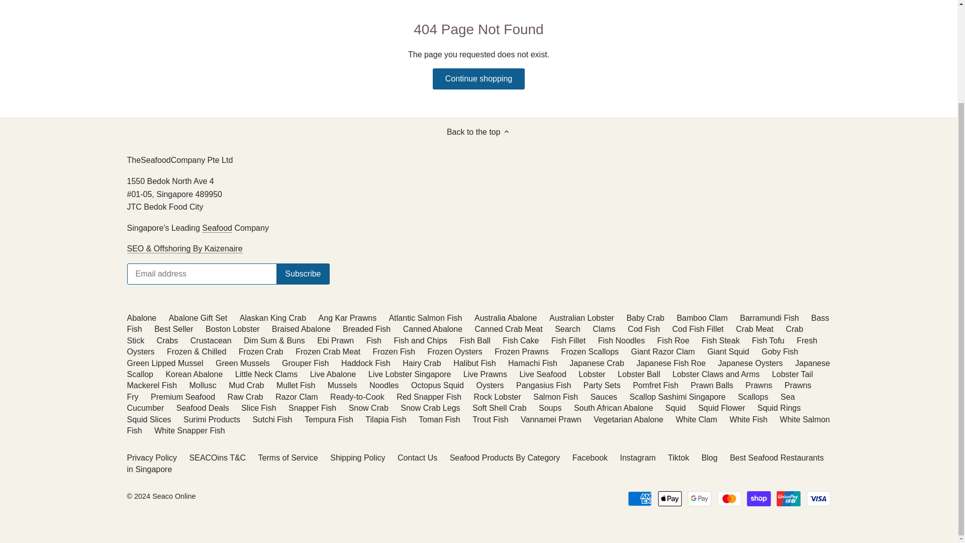 The height and width of the screenshot is (543, 965). I want to click on Google Pay, so click(700, 499).